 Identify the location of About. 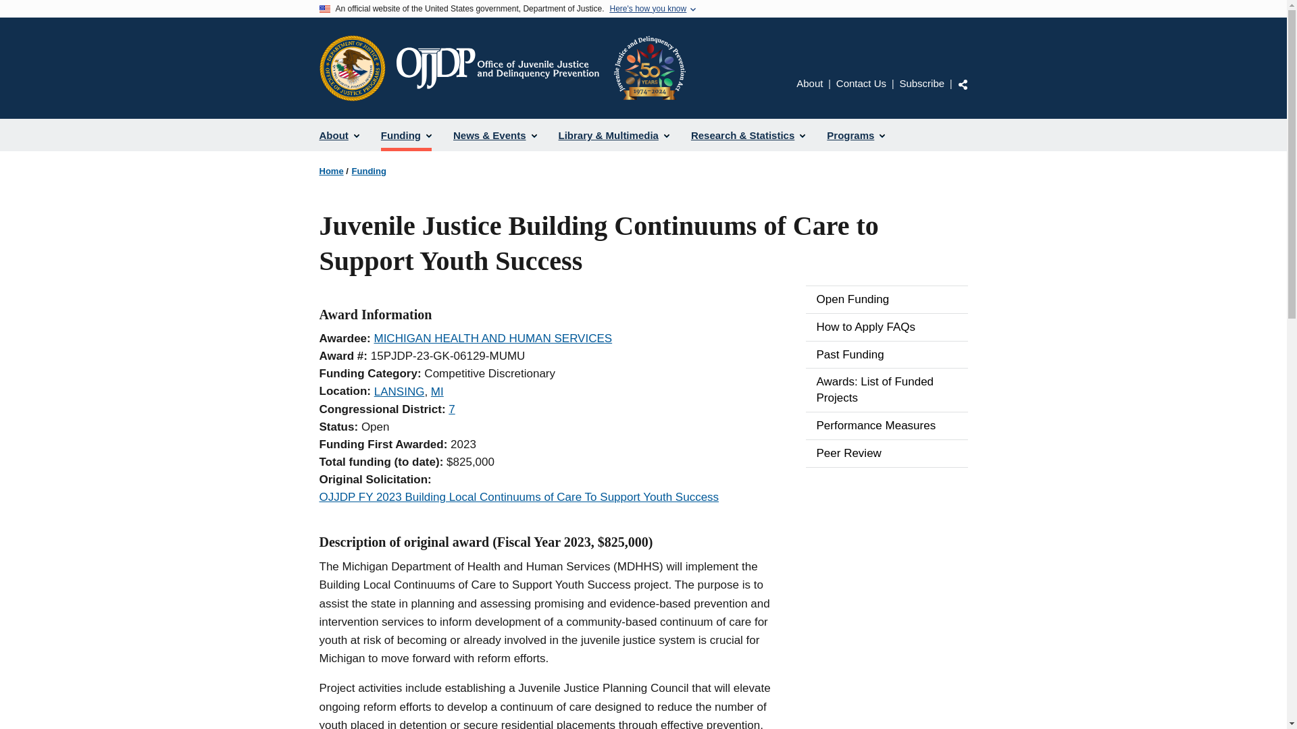
(339, 135).